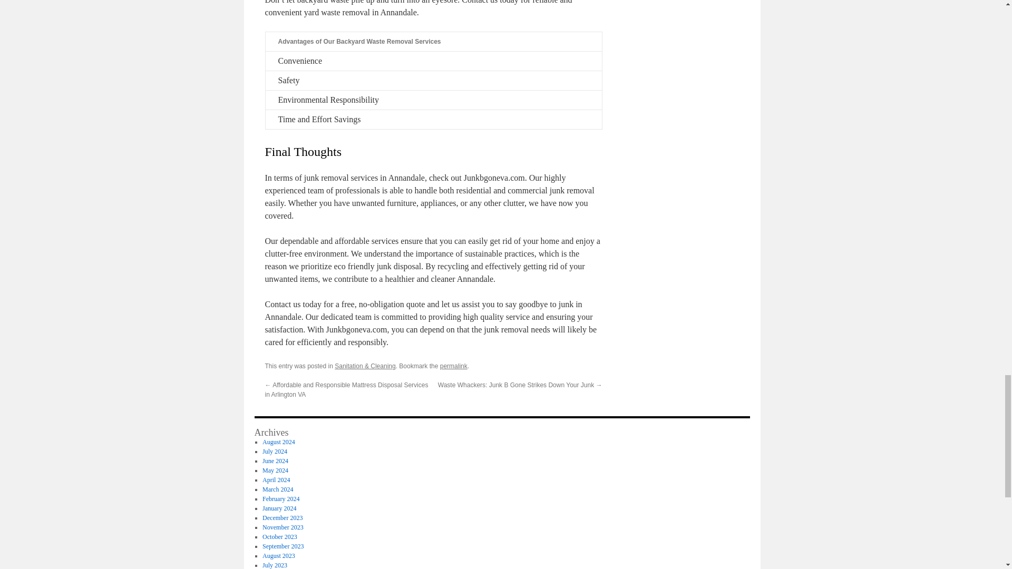 The height and width of the screenshot is (569, 1012). Describe the element at coordinates (454, 366) in the screenshot. I see `Permalink to Junk B Gone: Your Cleanup Crew on Speed Dial` at that location.